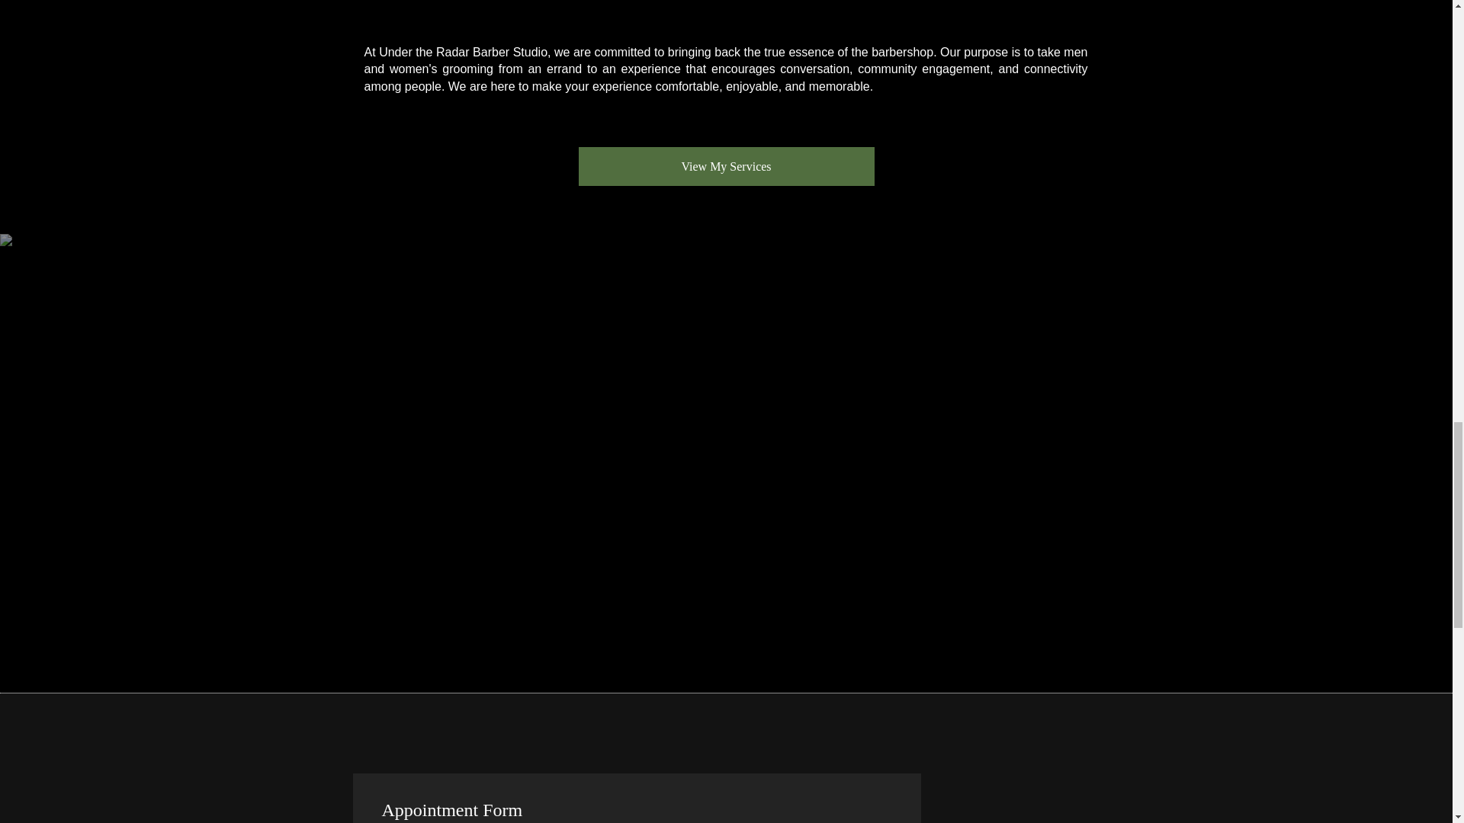 This screenshot has width=1464, height=823. Describe the element at coordinates (726, 166) in the screenshot. I see `View My Services` at that location.